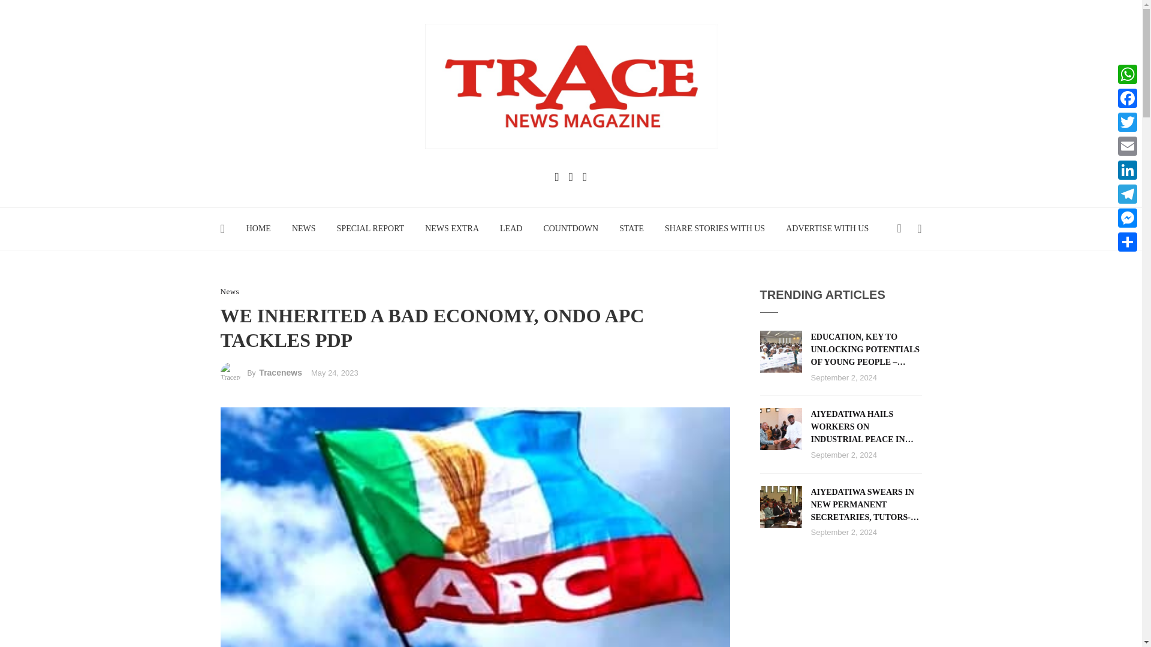 The height and width of the screenshot is (647, 1151). I want to click on NEWS, so click(303, 228).